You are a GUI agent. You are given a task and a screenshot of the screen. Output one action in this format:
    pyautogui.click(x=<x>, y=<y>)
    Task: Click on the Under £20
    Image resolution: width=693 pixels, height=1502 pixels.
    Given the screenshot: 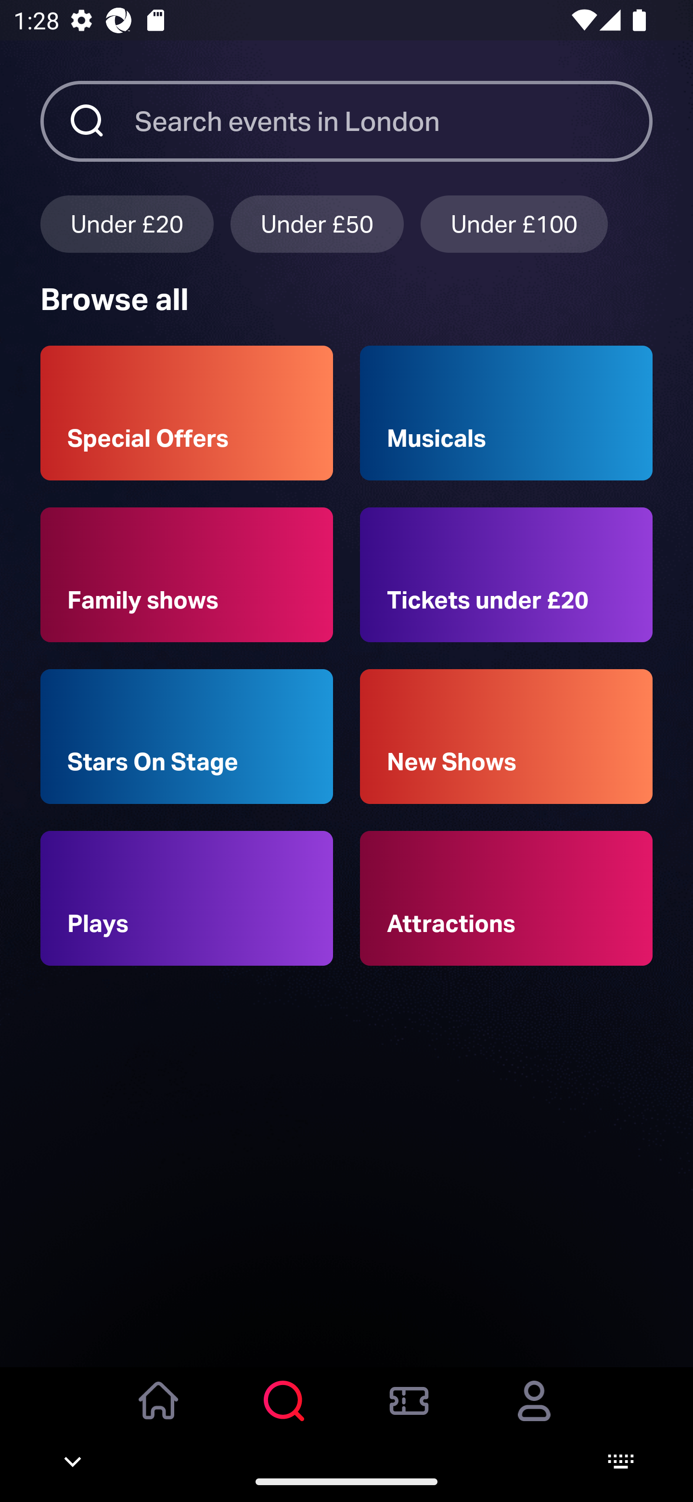 What is the action you would take?
    pyautogui.click(x=127, y=223)
    